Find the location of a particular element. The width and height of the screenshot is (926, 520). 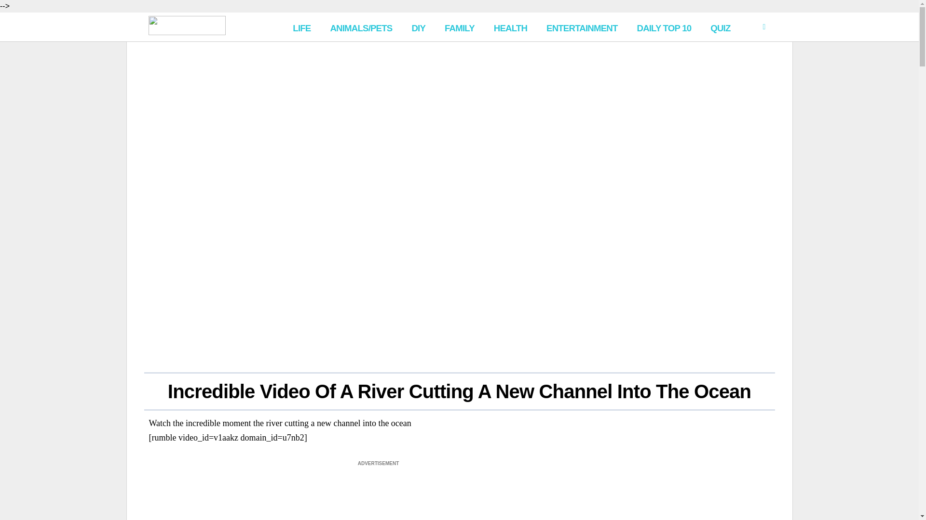

HEALTH is located at coordinates (510, 27).